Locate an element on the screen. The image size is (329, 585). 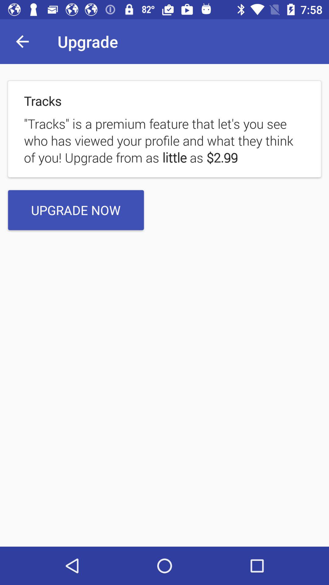
select icon to the left of the upgrade is located at coordinates (22, 41).